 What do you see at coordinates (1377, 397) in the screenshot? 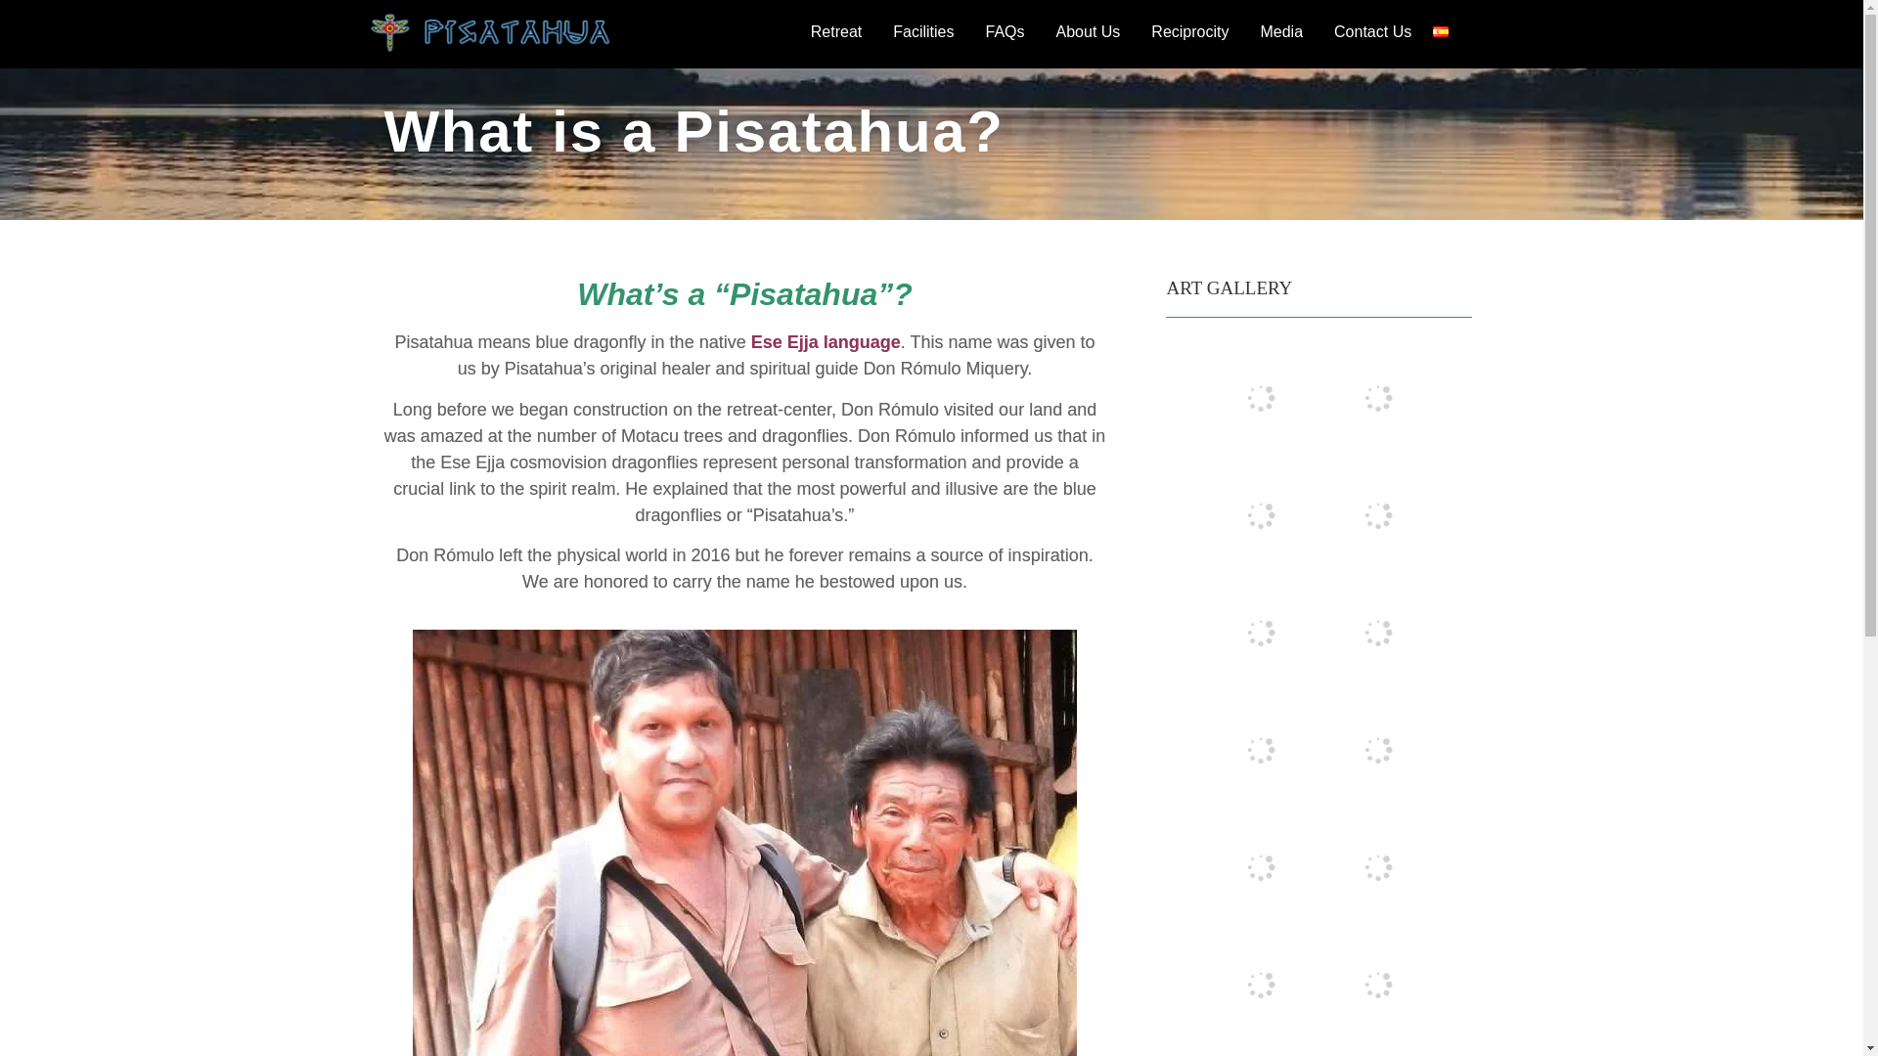
I see `Paolo-Del-Aguila-Sajami-artist` at bounding box center [1377, 397].